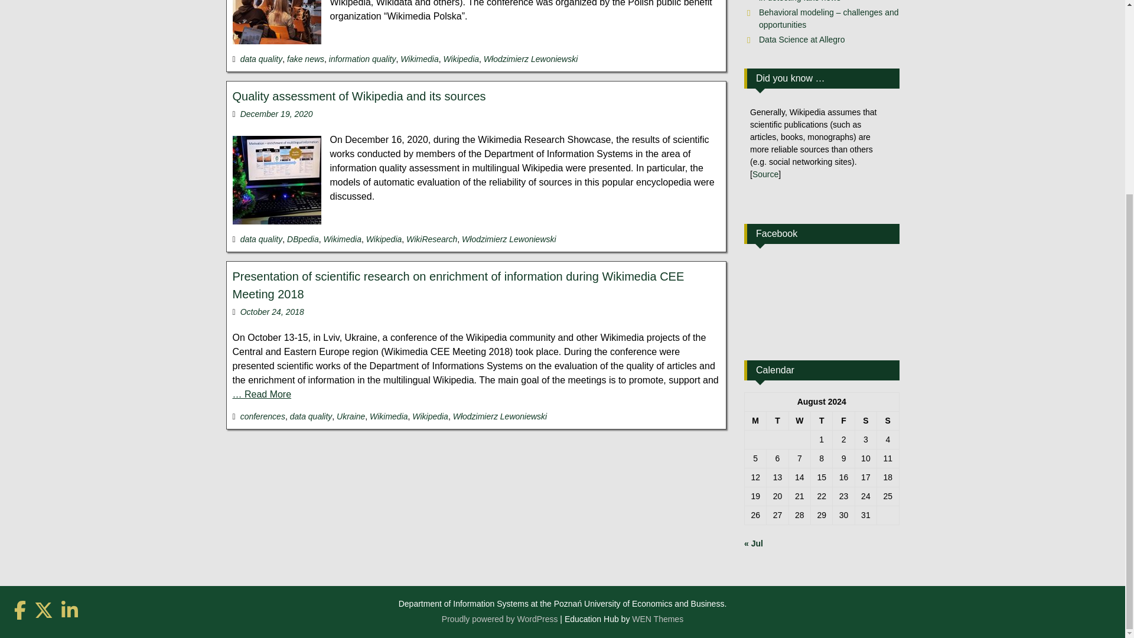  Describe the element at coordinates (461, 59) in the screenshot. I see `Wikipedia` at that location.